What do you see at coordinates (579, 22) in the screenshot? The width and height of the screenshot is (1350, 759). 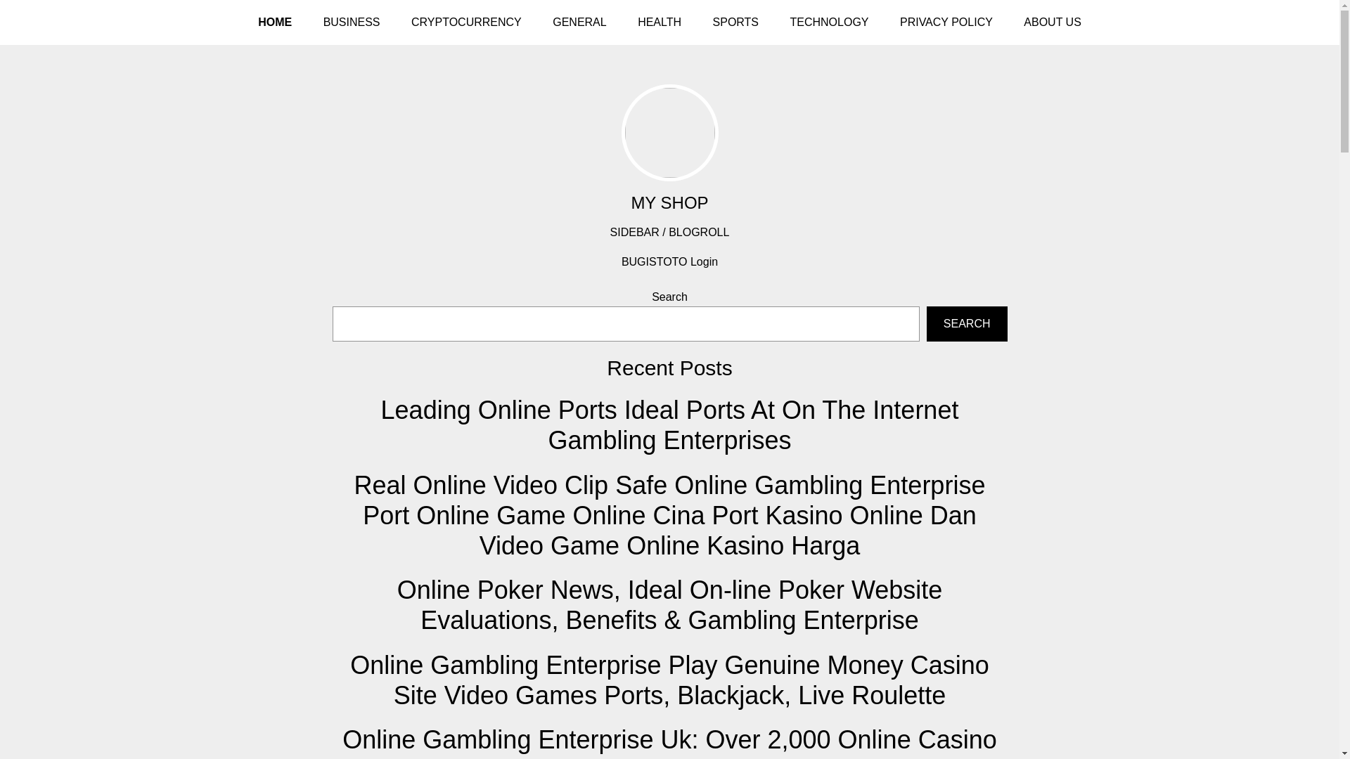 I see `GENERAL` at bounding box center [579, 22].